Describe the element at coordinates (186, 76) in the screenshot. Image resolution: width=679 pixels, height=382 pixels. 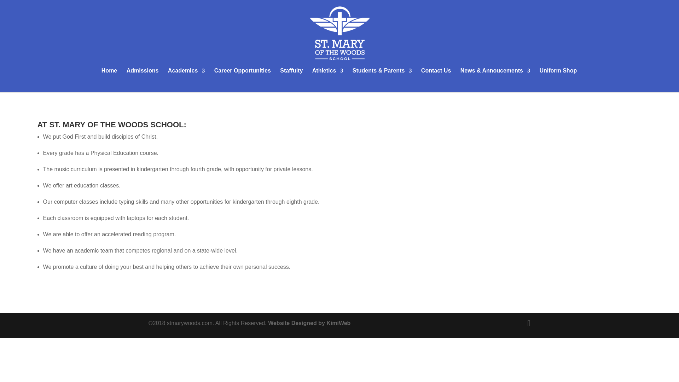
I see `Academics` at that location.